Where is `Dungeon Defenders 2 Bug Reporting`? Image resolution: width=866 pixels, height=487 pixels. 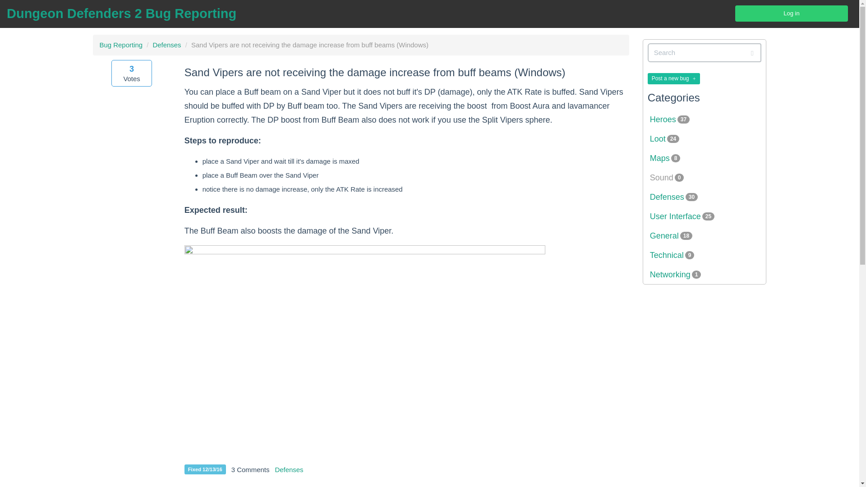
Dungeon Defenders 2 Bug Reporting is located at coordinates (122, 14).